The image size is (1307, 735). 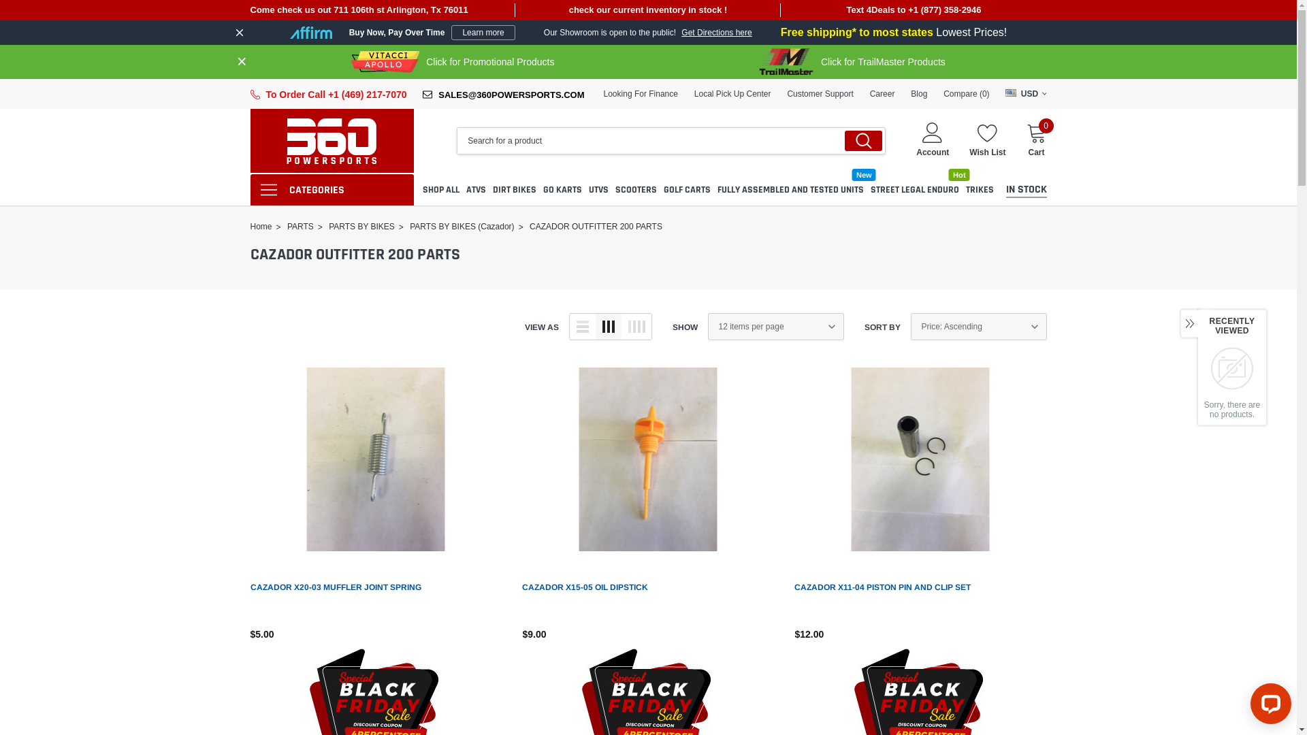 I want to click on Text 4Deals to +1 (877) 358-2946, so click(x=914, y=10).